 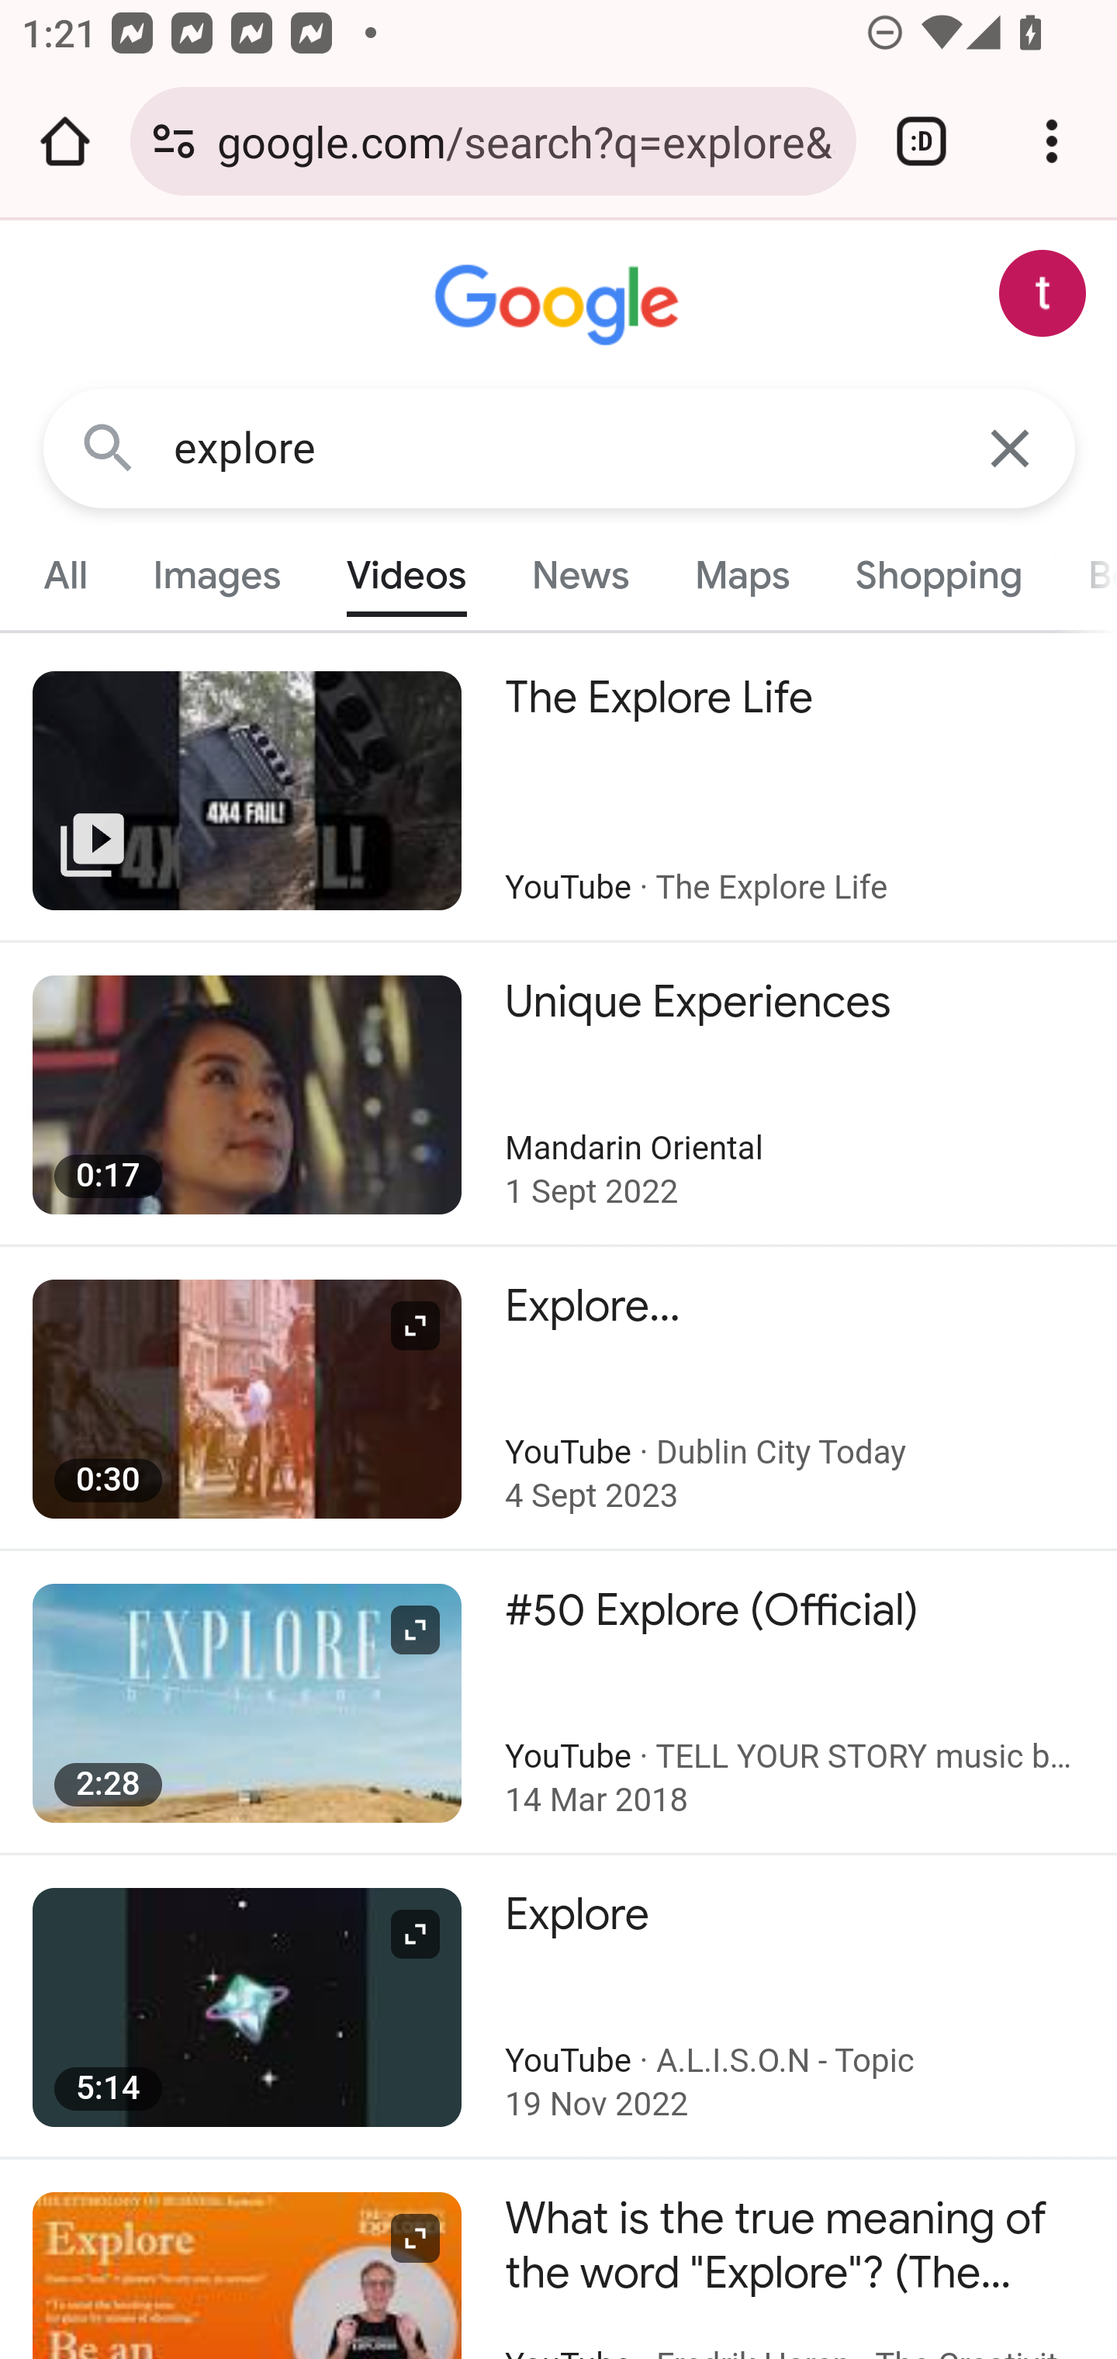 I want to click on News, so click(x=580, y=575).